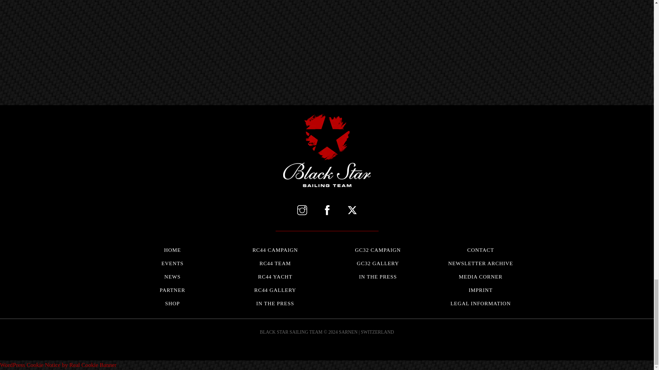  Describe the element at coordinates (275, 250) in the screenshot. I see `RC44 CAMPAIGN` at that location.